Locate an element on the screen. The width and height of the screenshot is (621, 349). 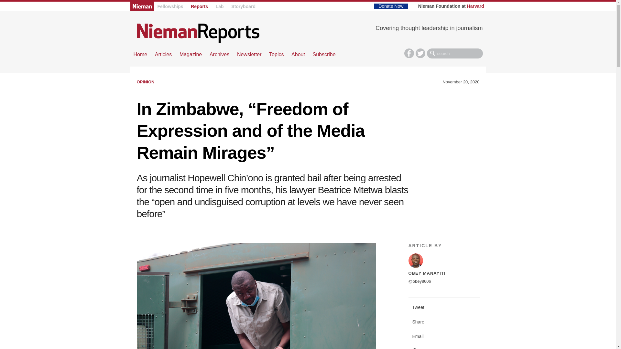
Storyboard is located at coordinates (243, 6).